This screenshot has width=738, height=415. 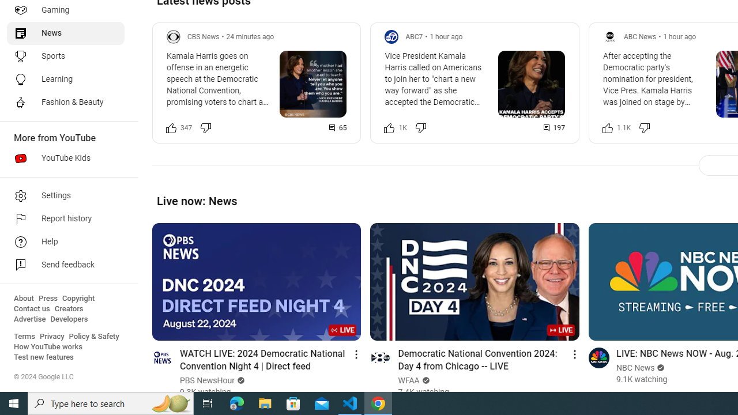 I want to click on Test new features, so click(x=44, y=357).